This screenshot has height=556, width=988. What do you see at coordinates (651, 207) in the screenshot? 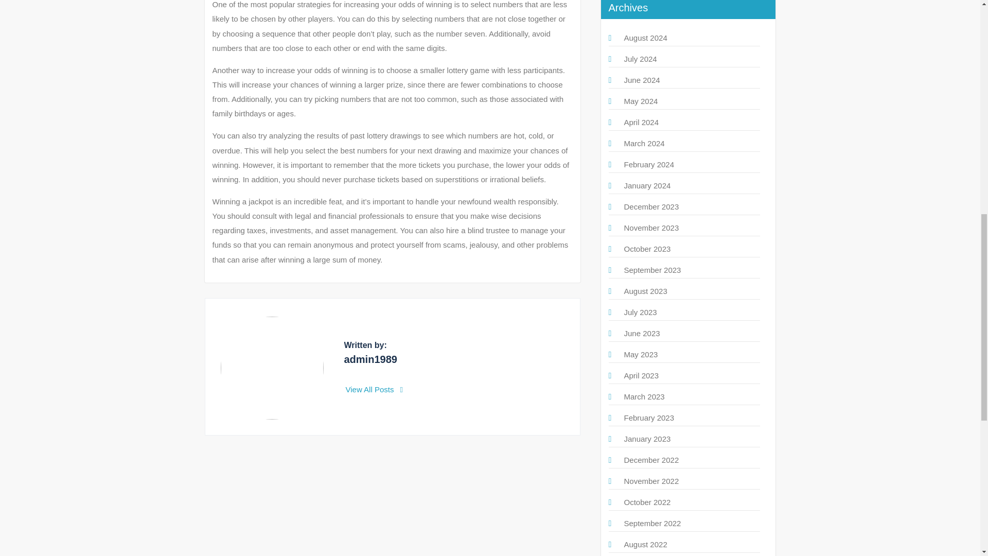
I see `December 2023` at bounding box center [651, 207].